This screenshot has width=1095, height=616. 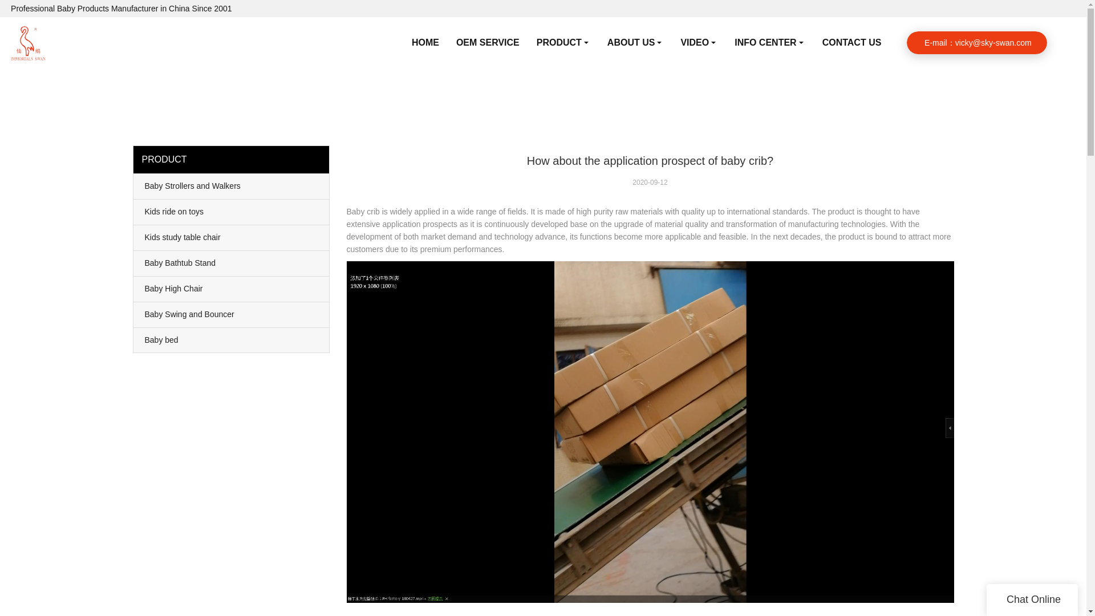 What do you see at coordinates (563, 42) in the screenshot?
I see `PRODUCT` at bounding box center [563, 42].